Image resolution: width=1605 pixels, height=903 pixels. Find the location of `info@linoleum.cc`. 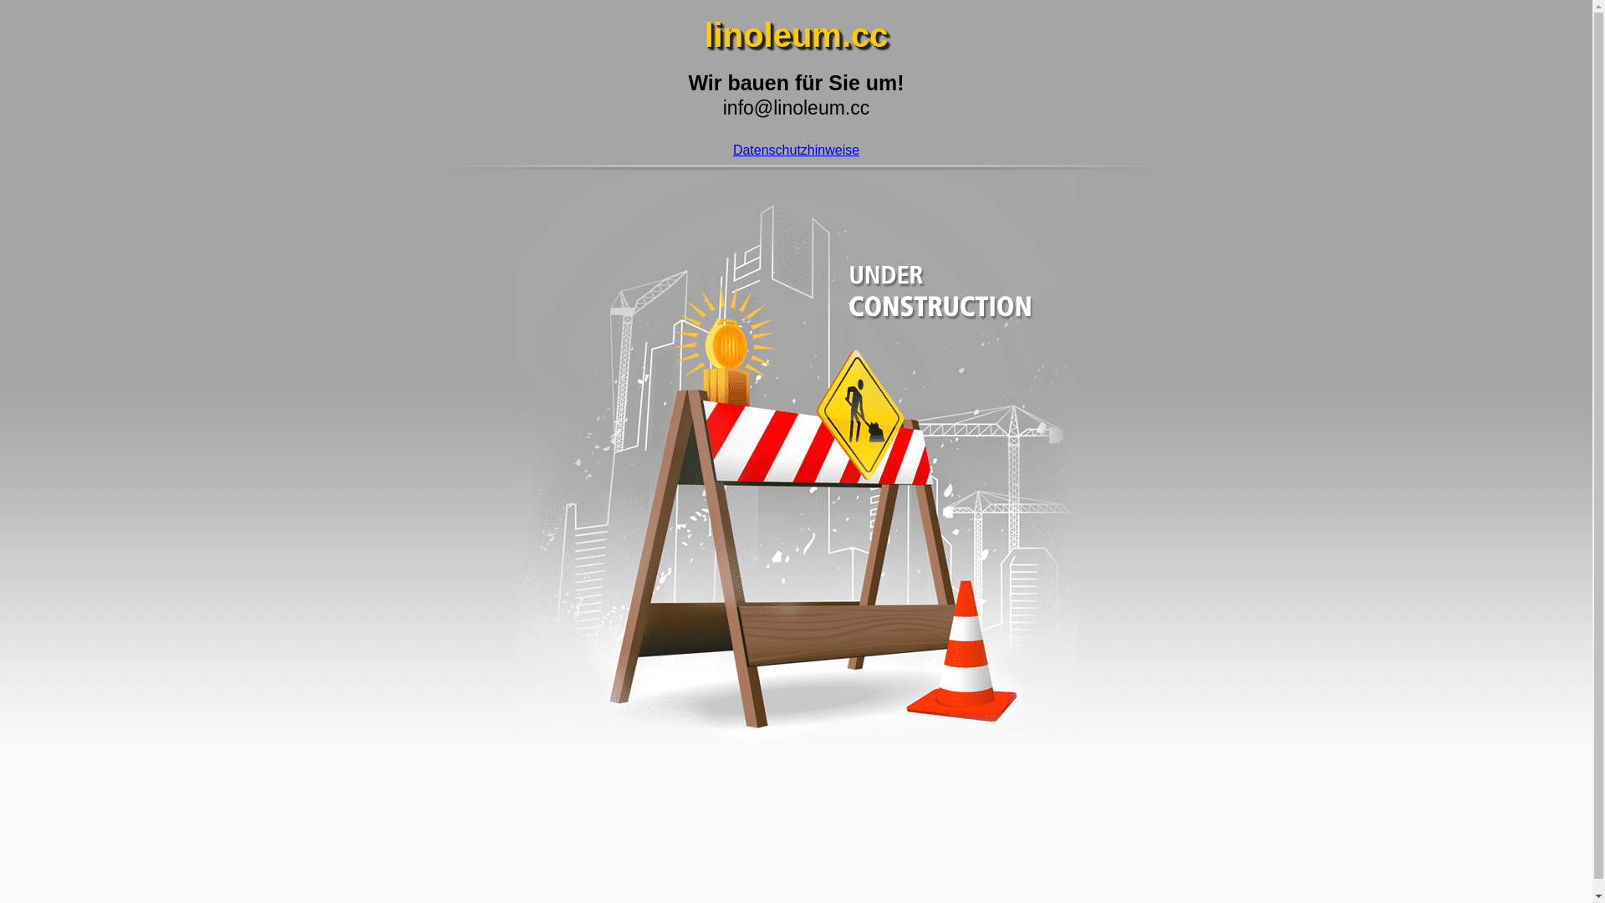

info@linoleum.cc is located at coordinates (796, 108).